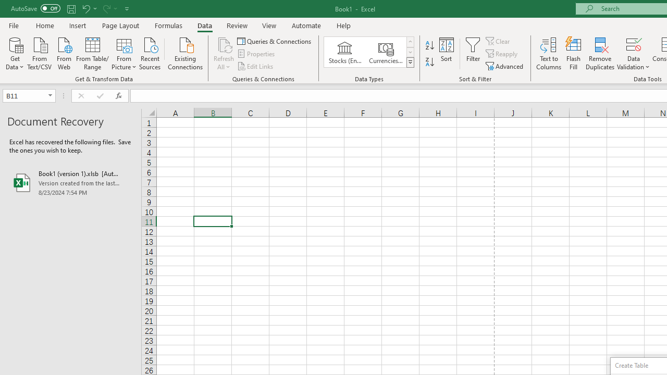 This screenshot has height=375, width=667. Describe the element at coordinates (369, 52) in the screenshot. I see `AutomationID: ConvertToLinkedEntity` at that location.